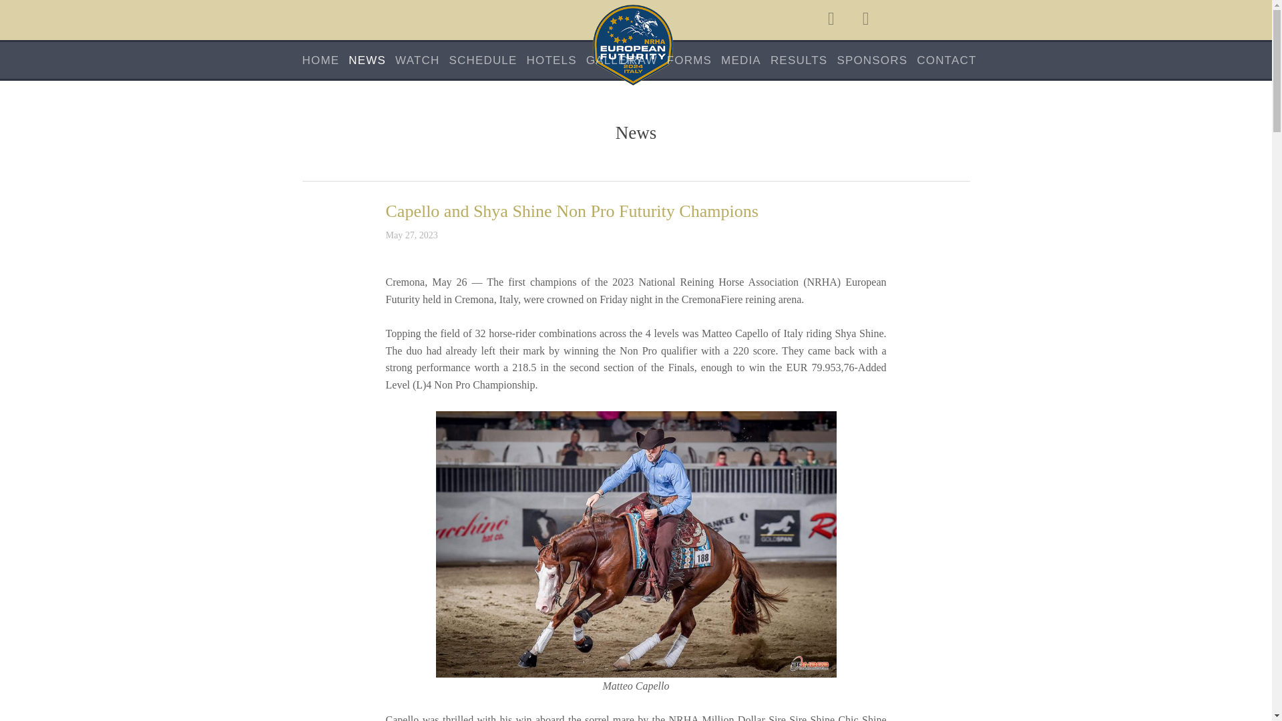 The width and height of the screenshot is (1282, 721). Describe the element at coordinates (741, 60) in the screenshot. I see `MEDIA` at that location.